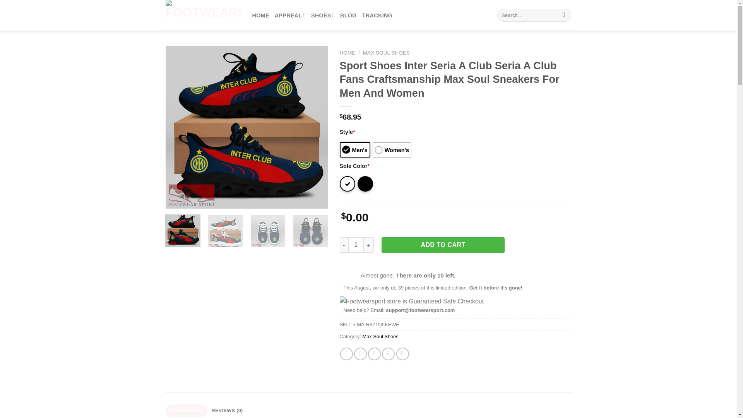 Image resolution: width=743 pixels, height=418 pixels. What do you see at coordinates (377, 15) in the screenshot?
I see `TRACKING` at bounding box center [377, 15].